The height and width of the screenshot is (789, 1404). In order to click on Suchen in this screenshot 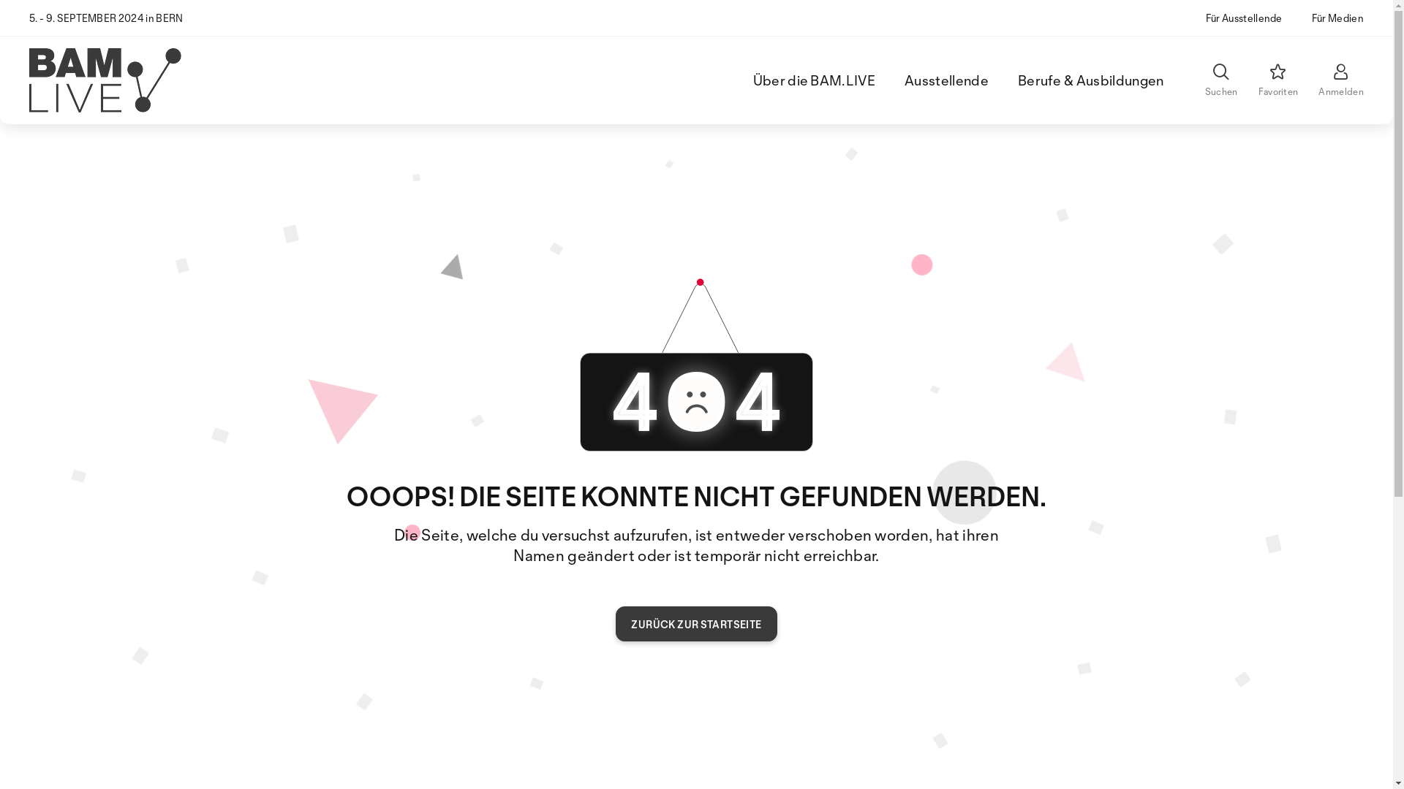, I will do `click(1221, 80)`.